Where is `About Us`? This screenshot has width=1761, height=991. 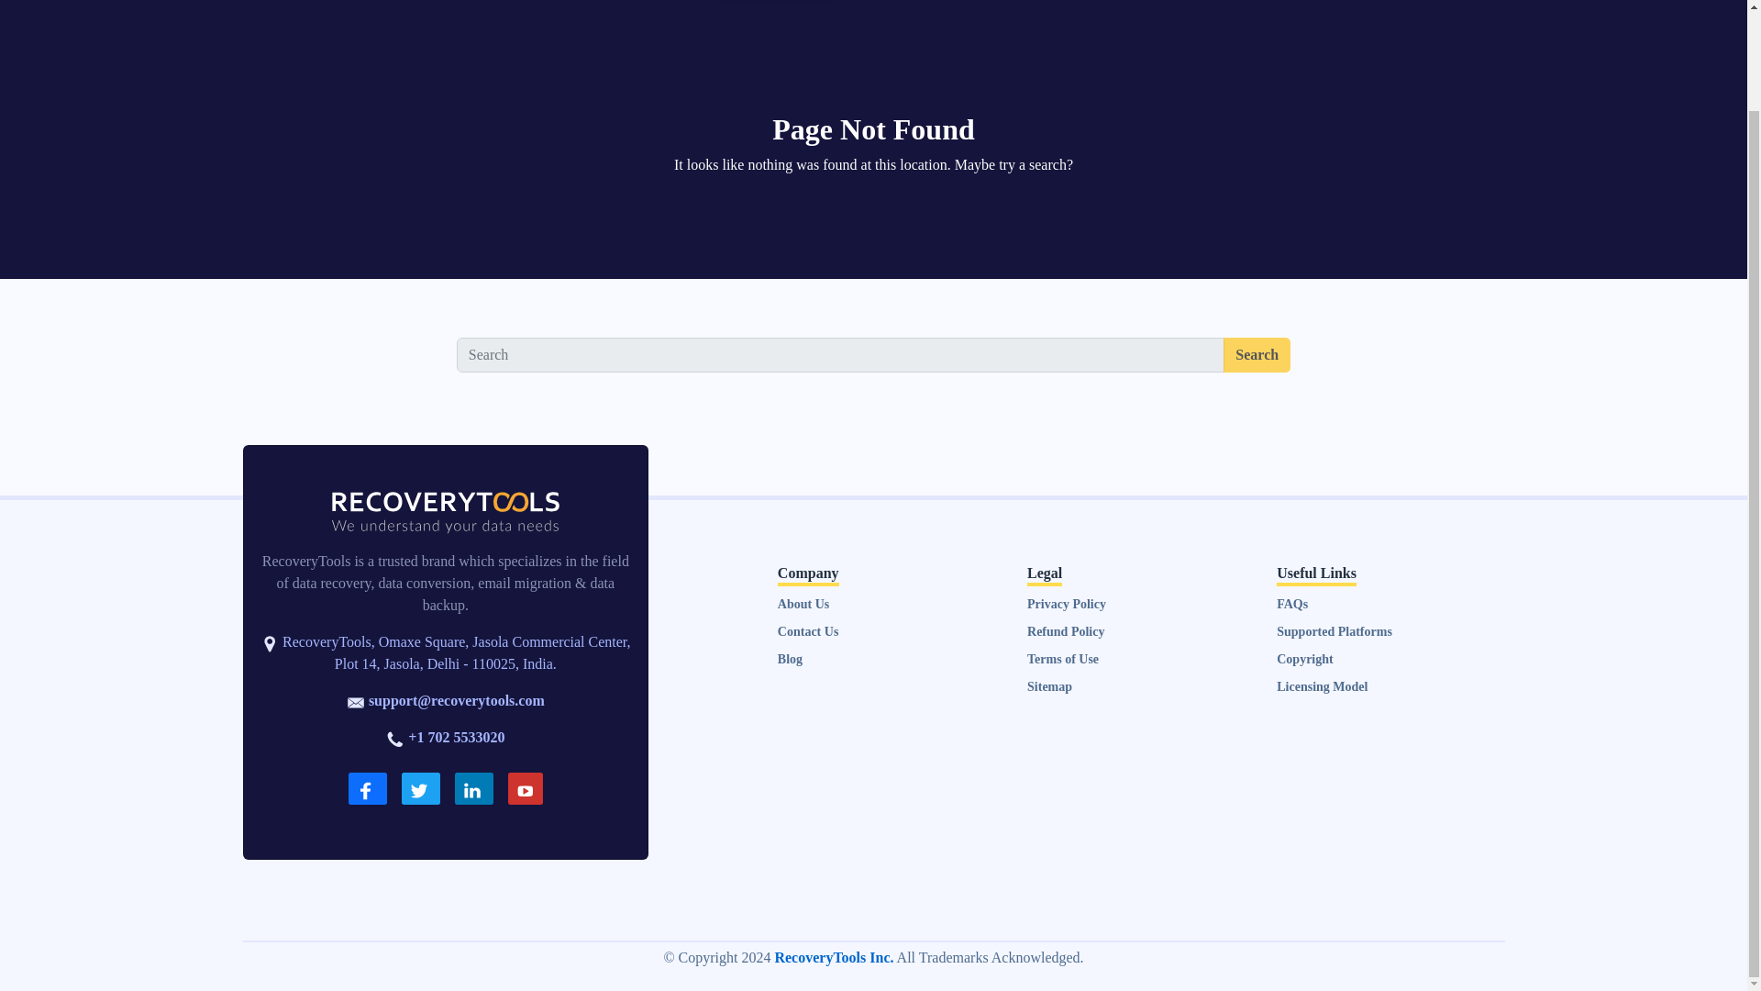 About Us is located at coordinates (803, 604).